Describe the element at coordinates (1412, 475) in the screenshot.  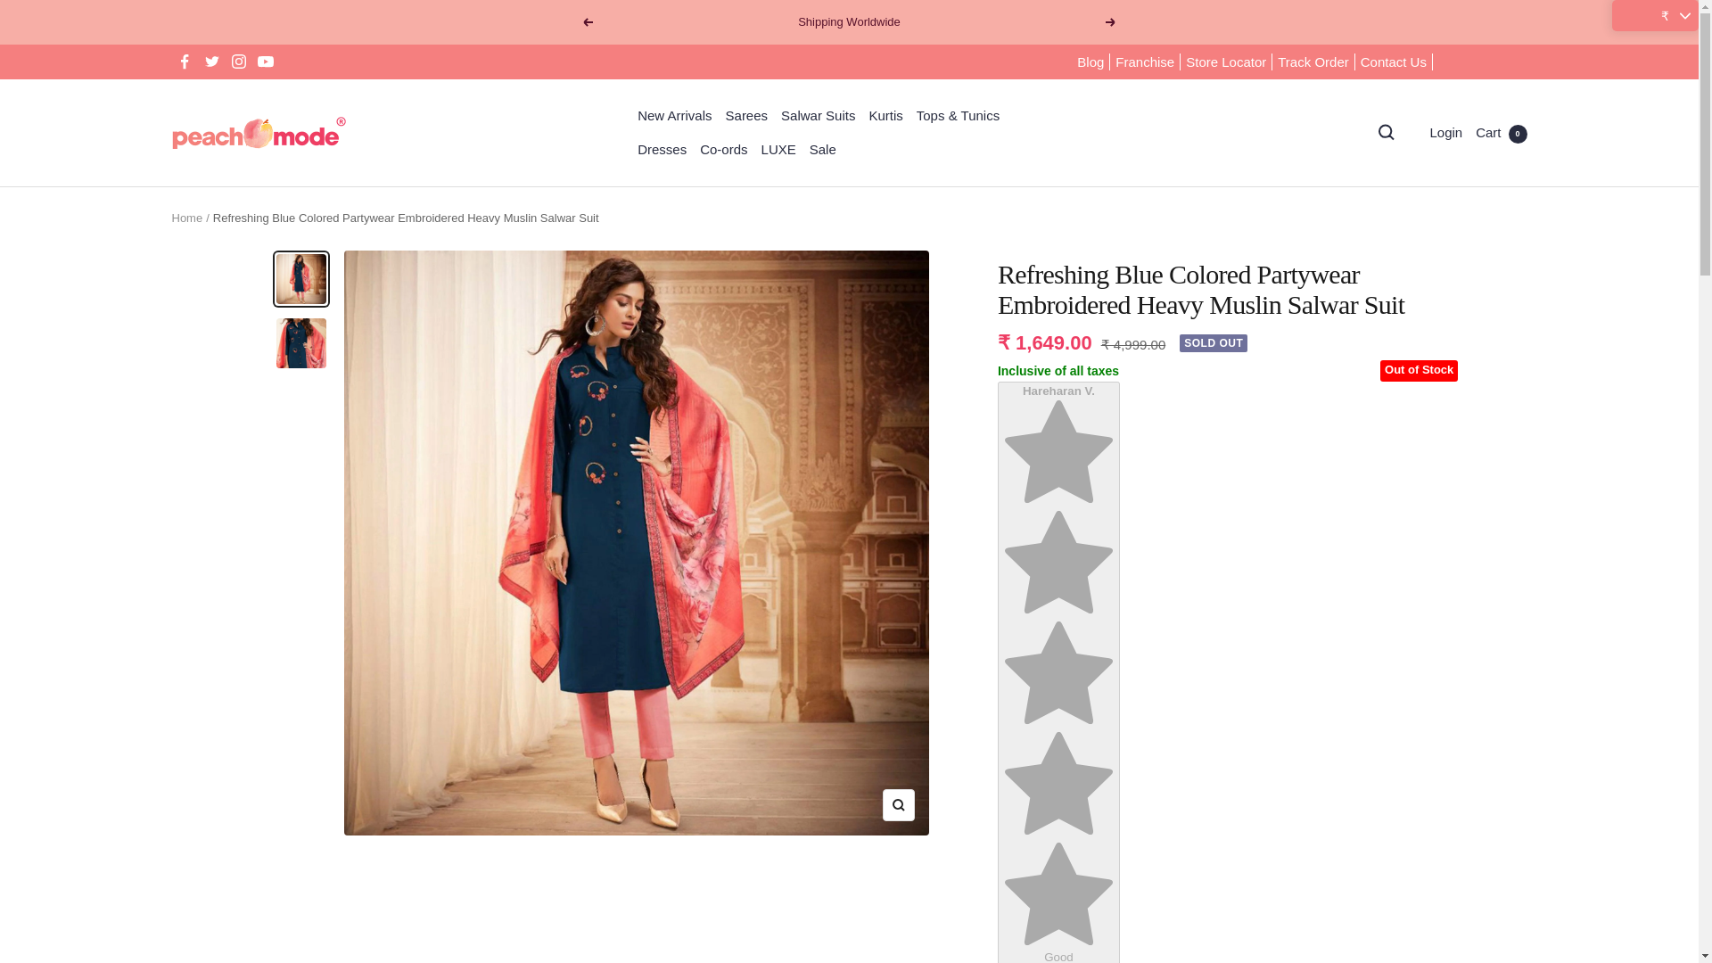
I see `IE` at that location.